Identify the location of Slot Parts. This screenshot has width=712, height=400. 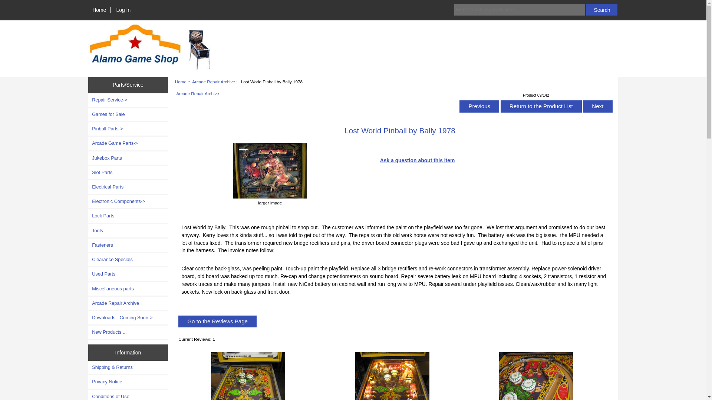
(128, 173).